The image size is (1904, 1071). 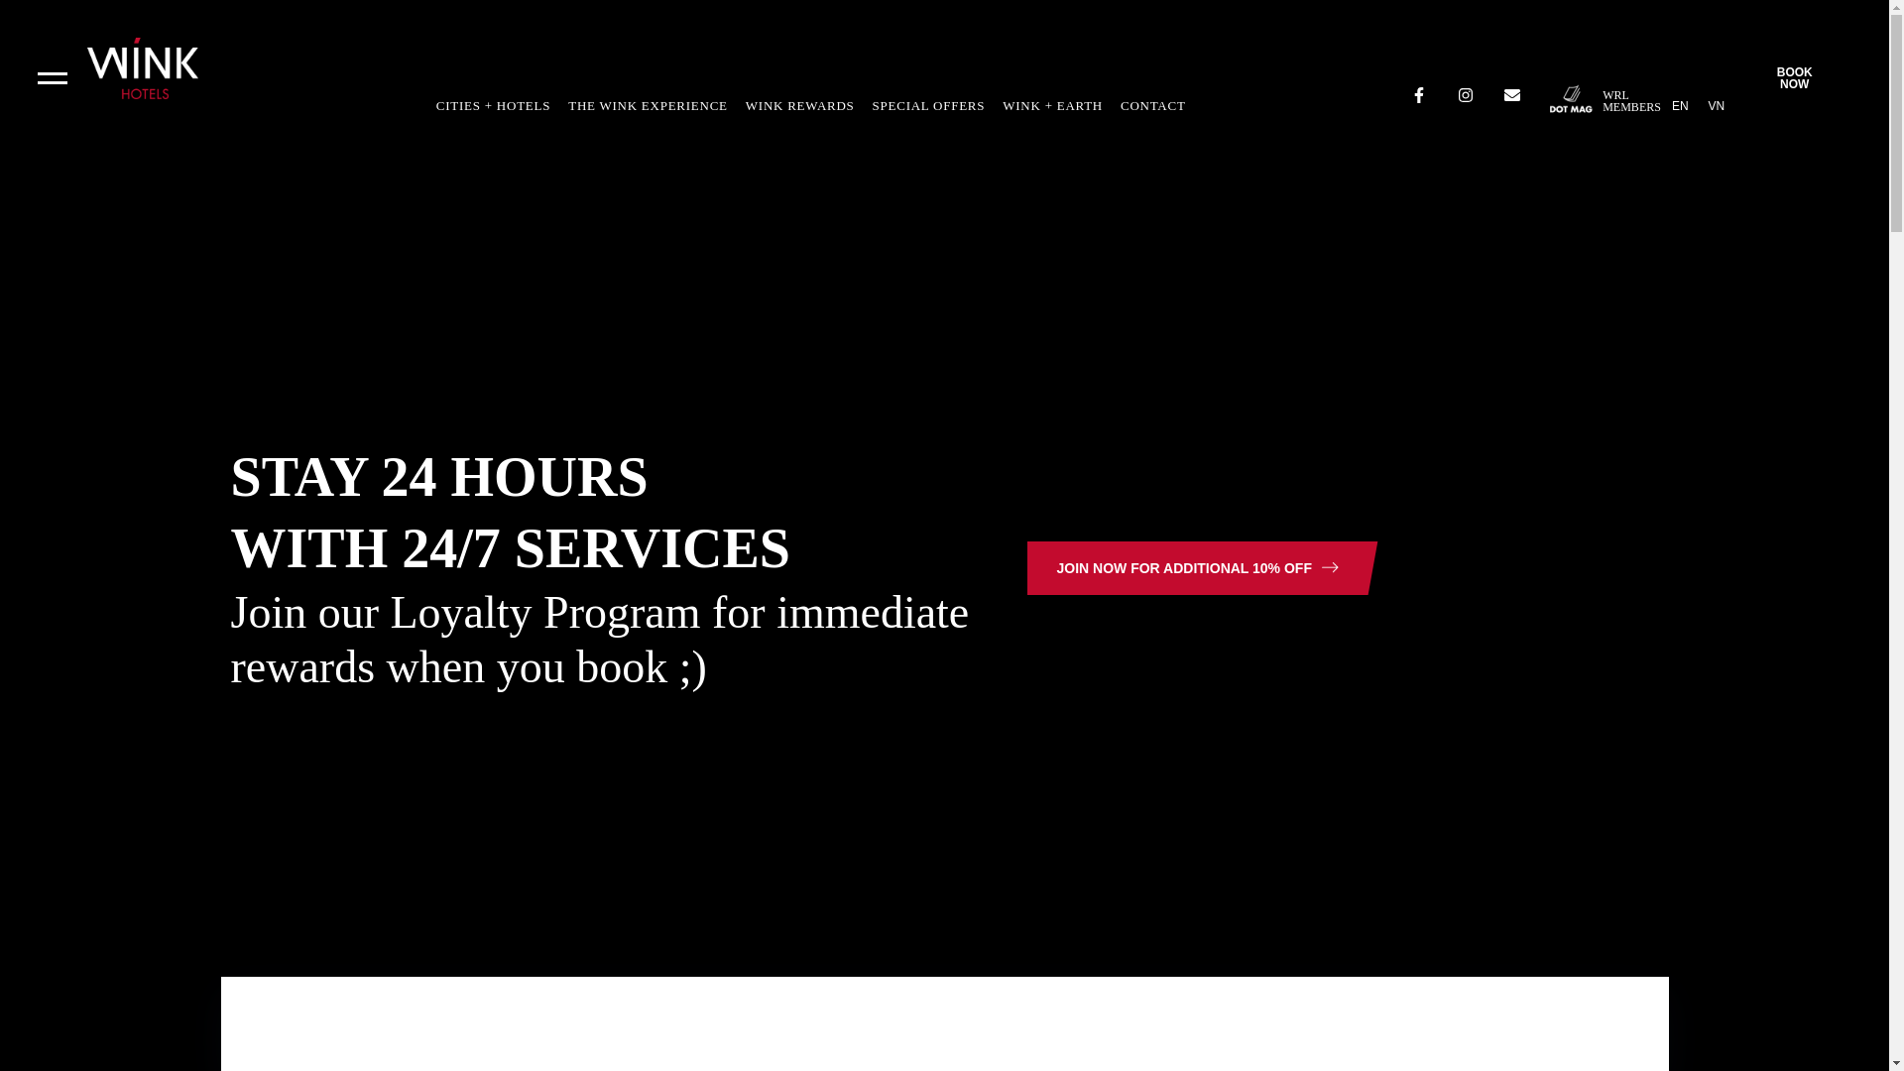 What do you see at coordinates (647, 105) in the screenshot?
I see `THE WINK EXPERIENCE` at bounding box center [647, 105].